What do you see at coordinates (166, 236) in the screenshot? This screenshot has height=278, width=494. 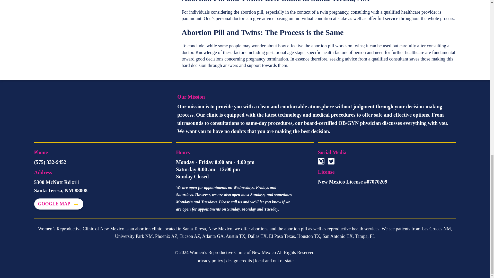 I see `Phoenix AZ` at bounding box center [166, 236].